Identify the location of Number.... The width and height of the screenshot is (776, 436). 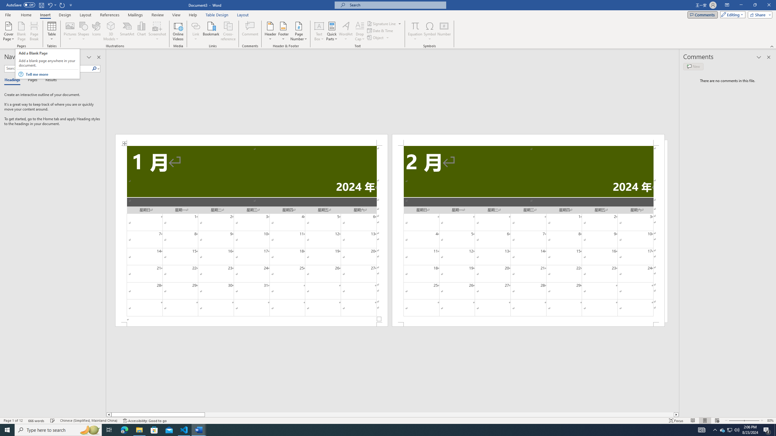
(444, 31).